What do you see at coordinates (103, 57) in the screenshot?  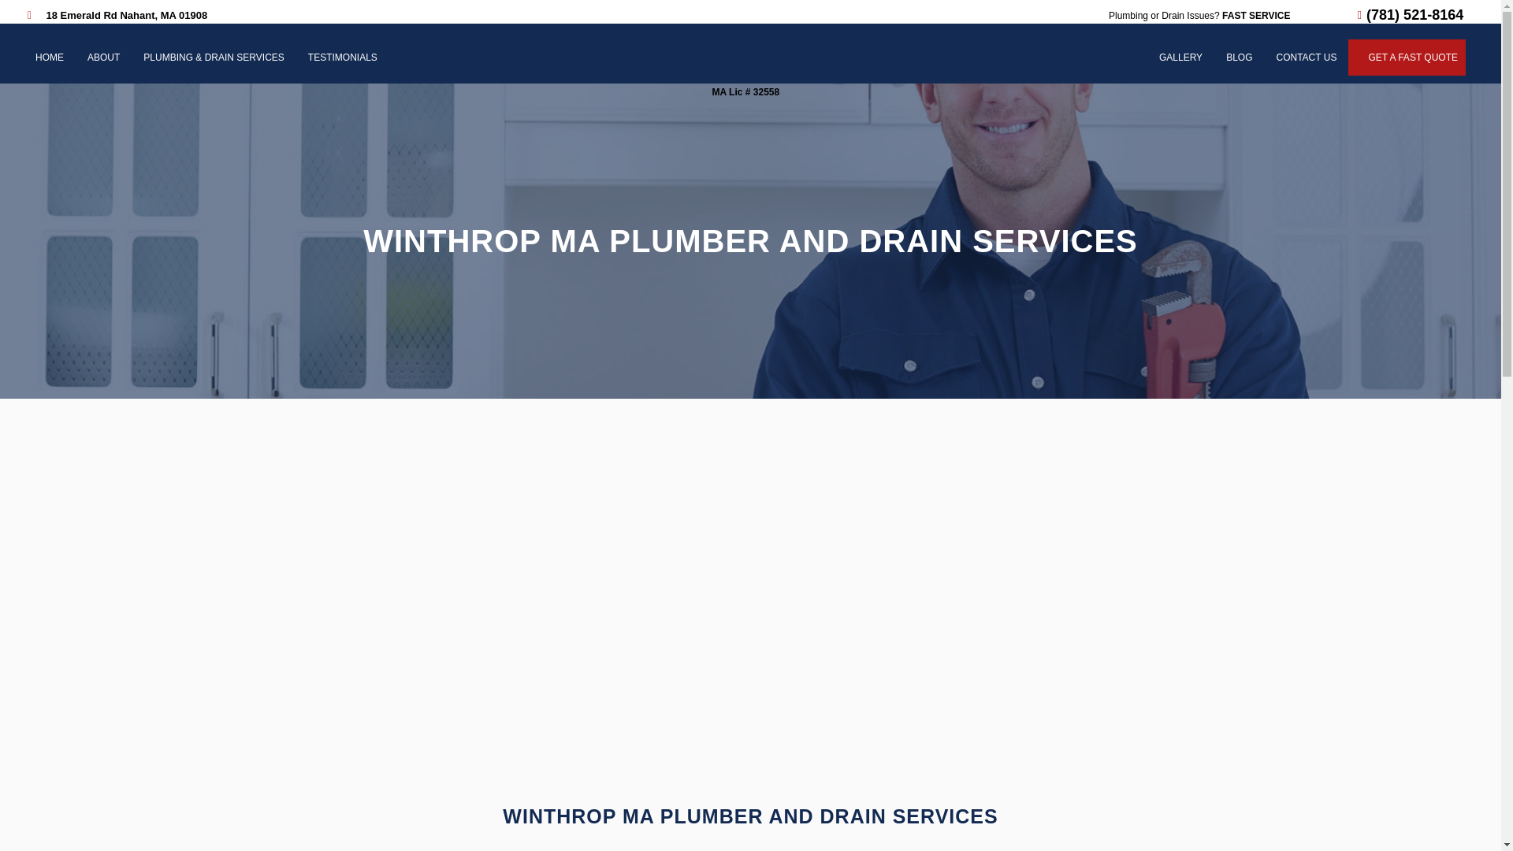 I see `ABOUT` at bounding box center [103, 57].